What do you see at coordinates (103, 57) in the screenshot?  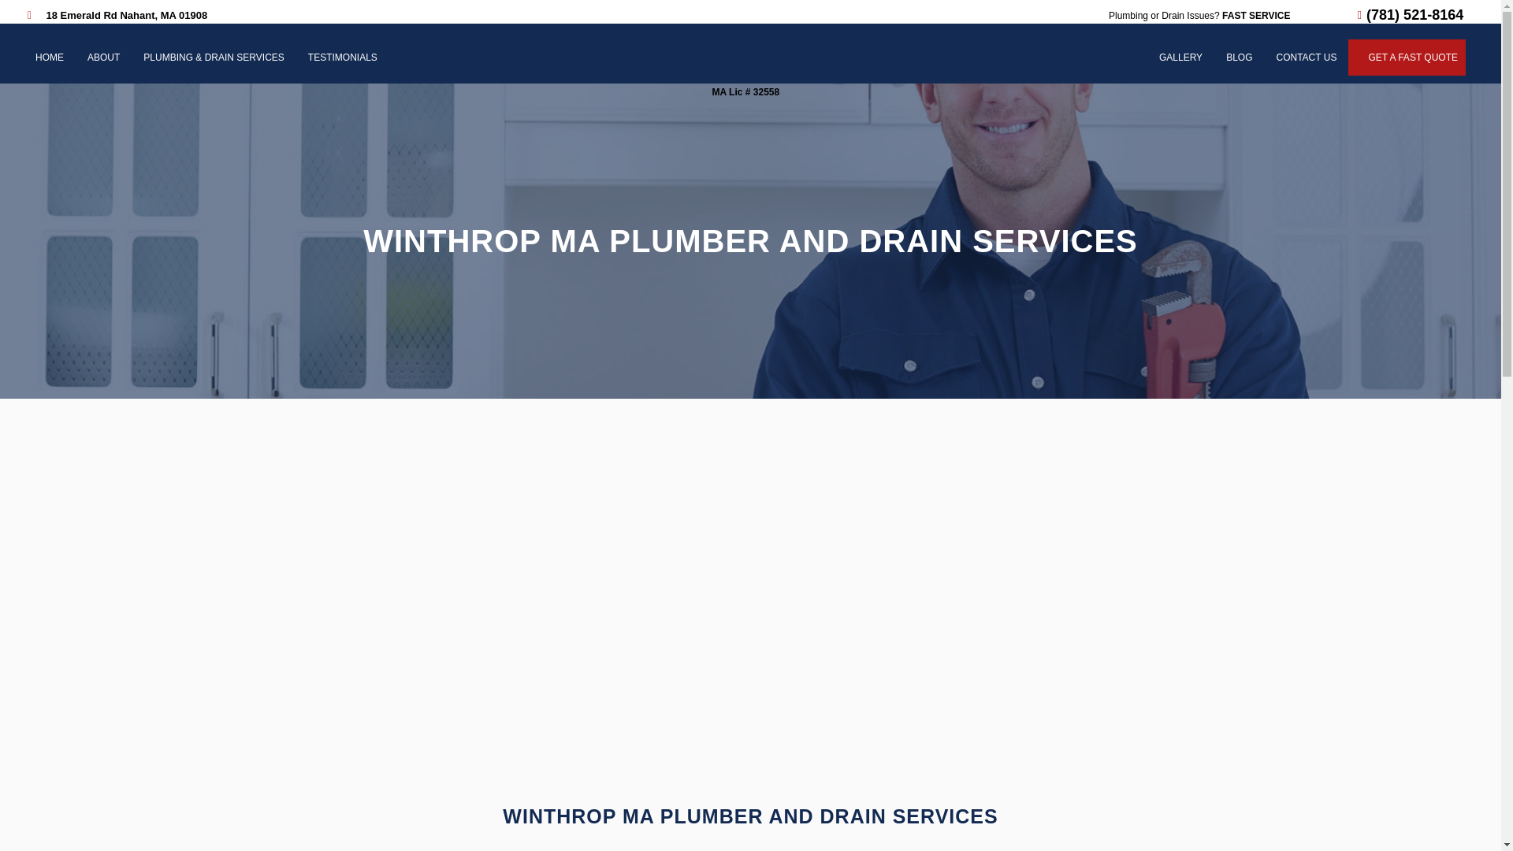 I see `ABOUT` at bounding box center [103, 57].